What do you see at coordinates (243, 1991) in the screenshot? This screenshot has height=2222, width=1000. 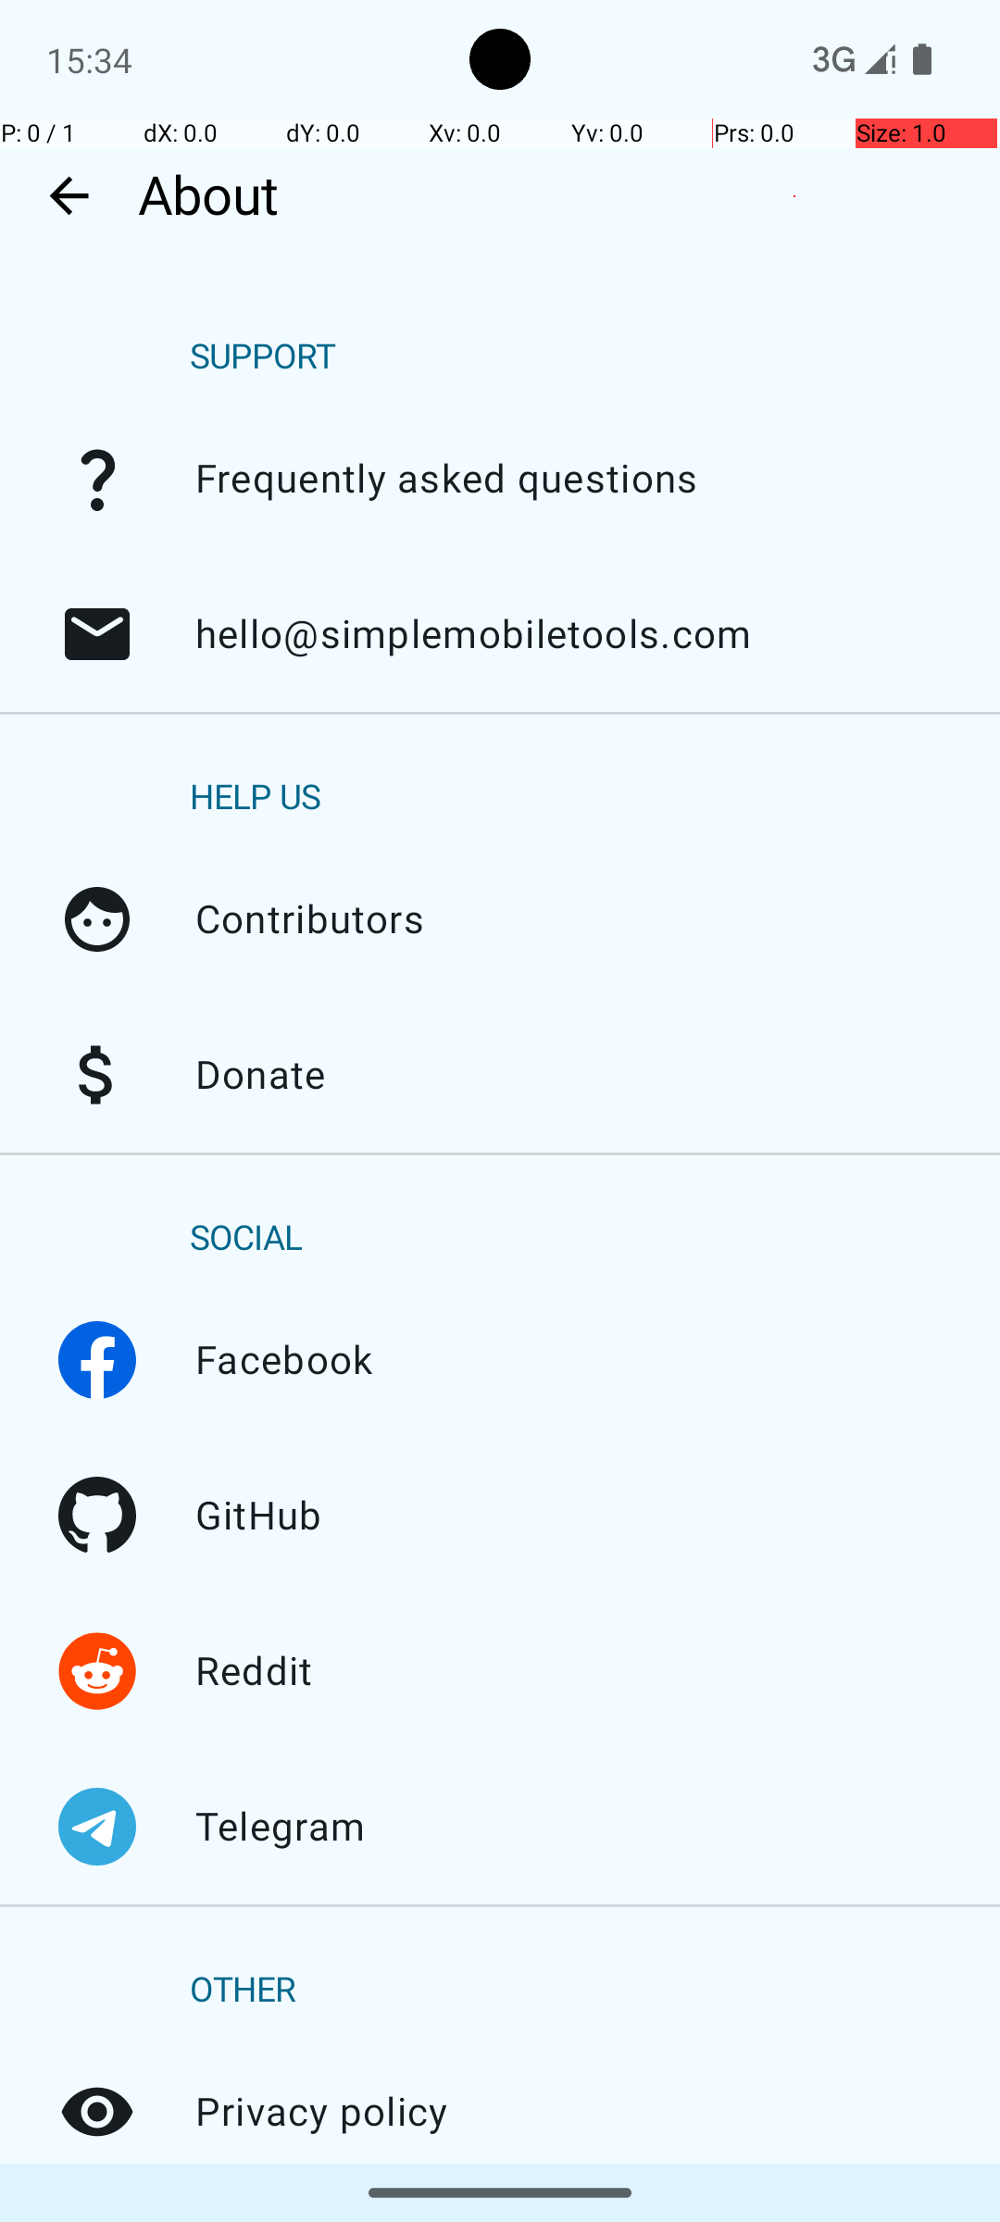 I see `OTHER` at bounding box center [243, 1991].